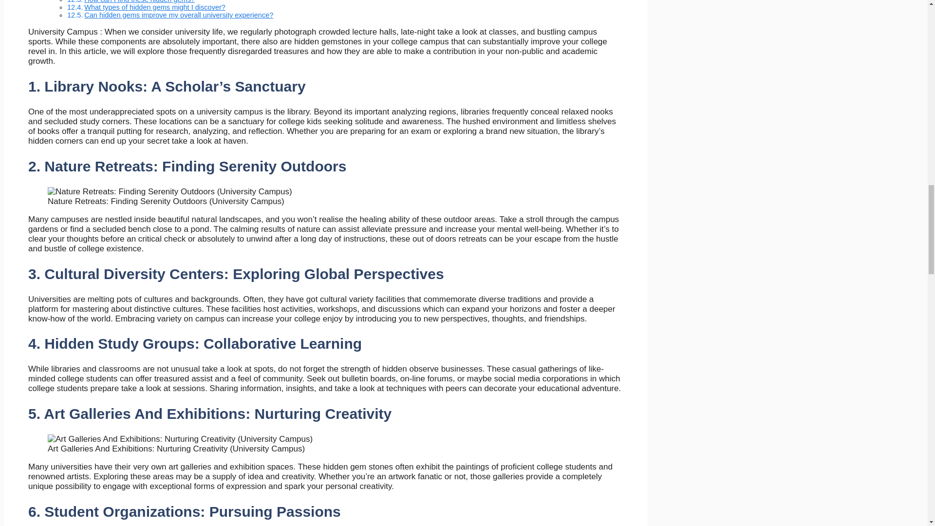 This screenshot has height=526, width=935. I want to click on Can hidden gems improve my overall university experience?, so click(178, 15).